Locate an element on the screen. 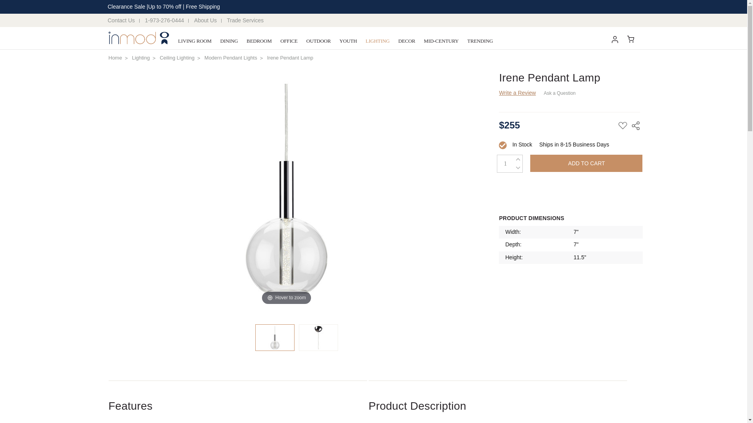 This screenshot has width=753, height=423. 1-973-276-0444 is located at coordinates (165, 20).